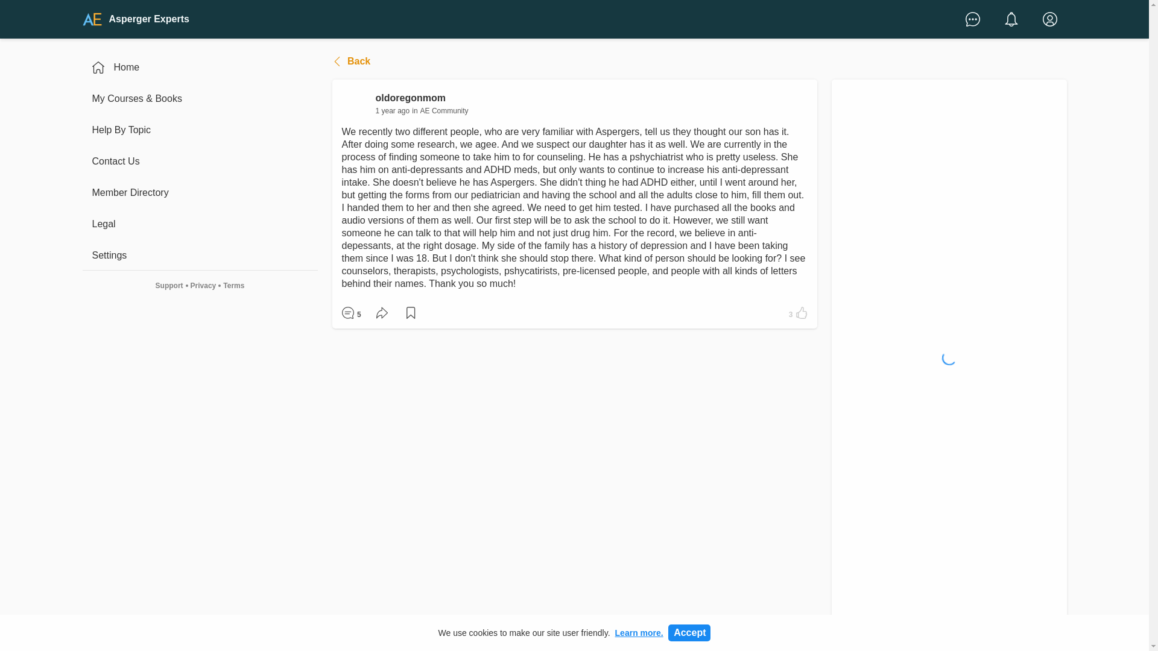  What do you see at coordinates (200, 224) in the screenshot?
I see `Legal` at bounding box center [200, 224].